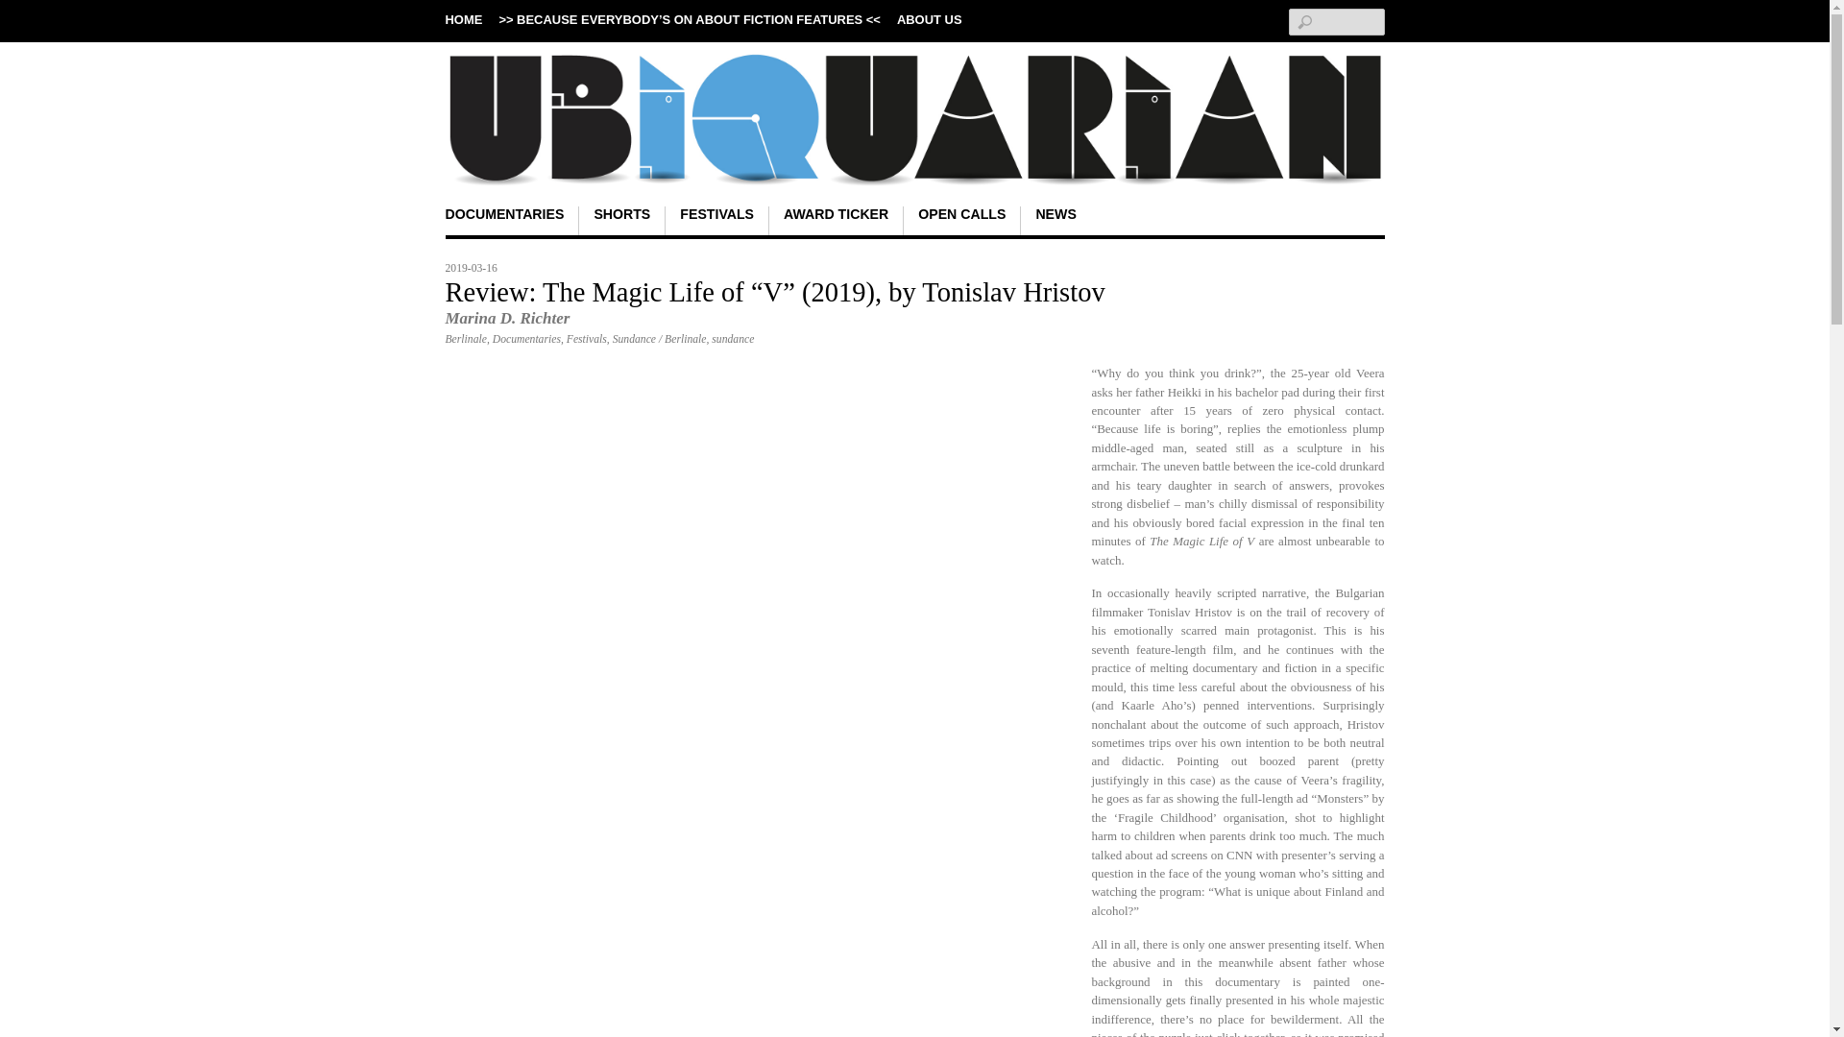 The height and width of the screenshot is (1037, 1844). Describe the element at coordinates (622, 221) in the screenshot. I see `SHORTS` at that location.